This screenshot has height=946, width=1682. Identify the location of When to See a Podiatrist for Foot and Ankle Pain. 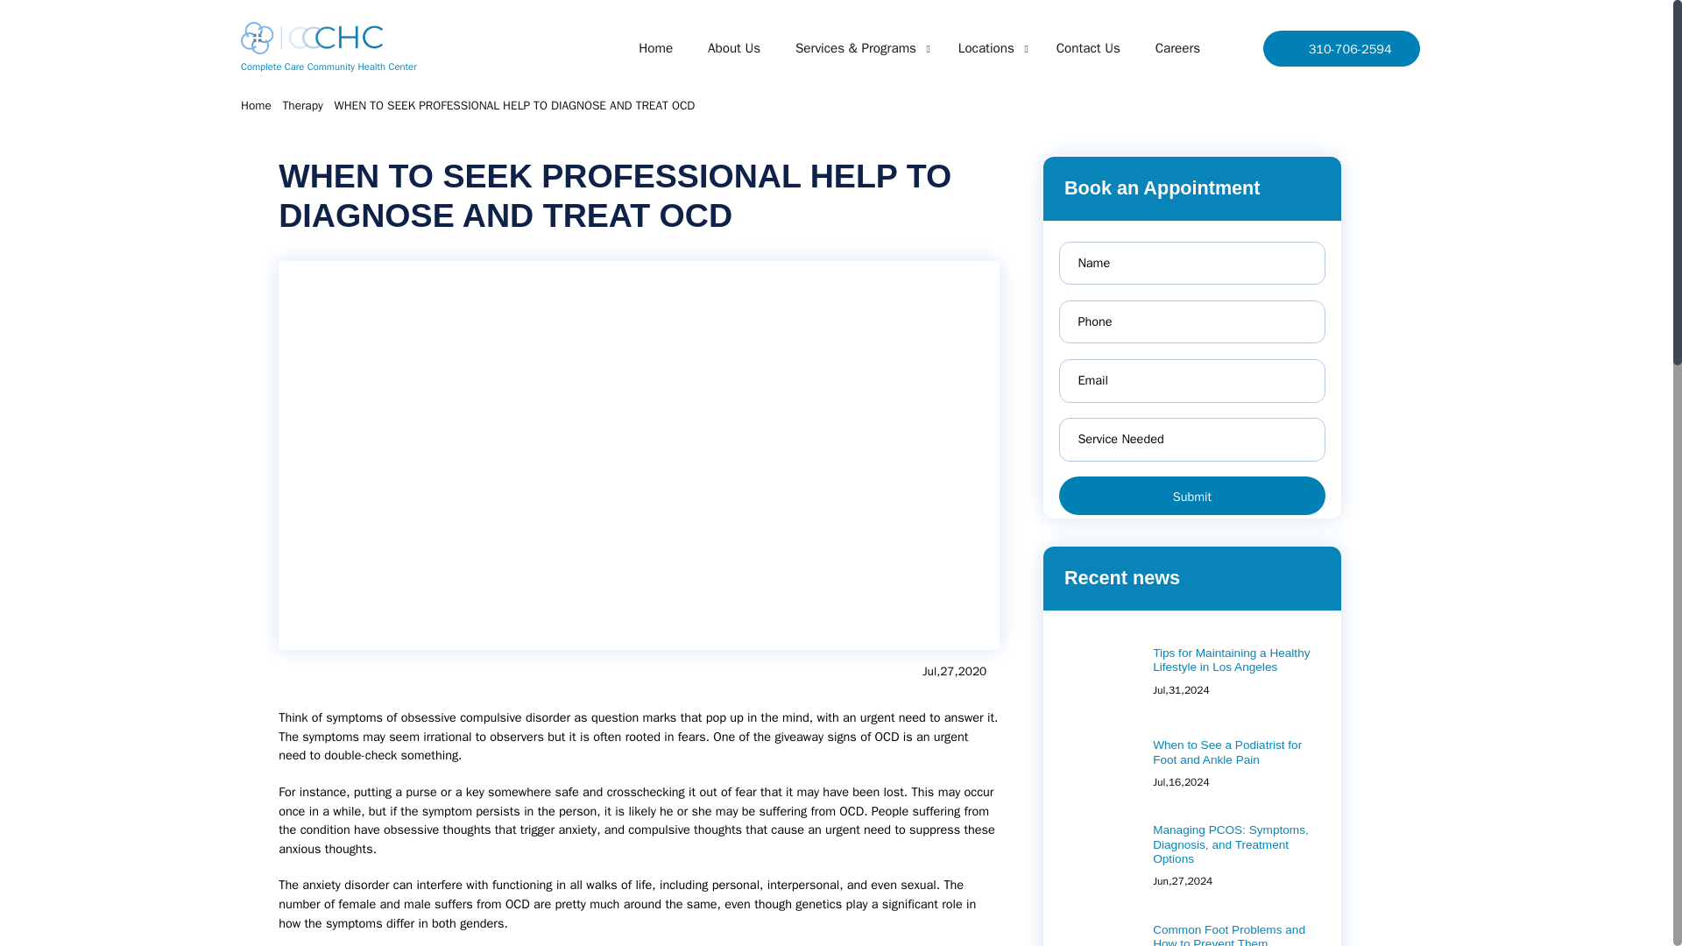
(1535, 935).